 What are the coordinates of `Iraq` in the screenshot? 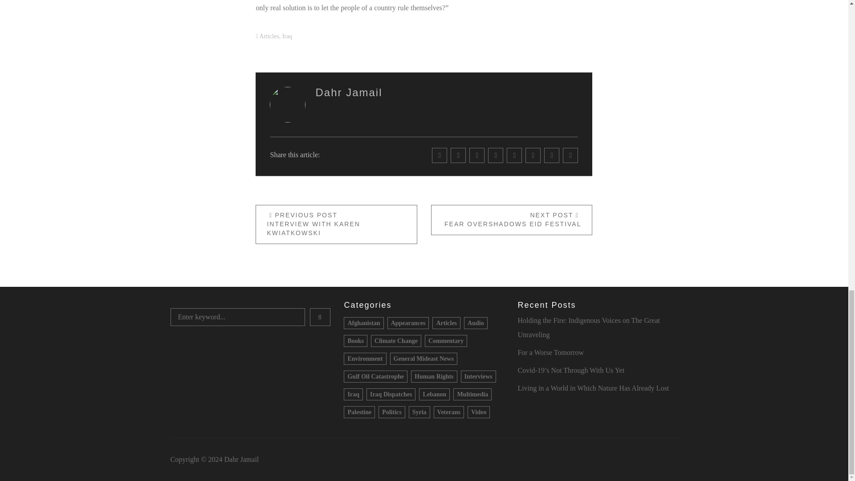 It's located at (336, 224).